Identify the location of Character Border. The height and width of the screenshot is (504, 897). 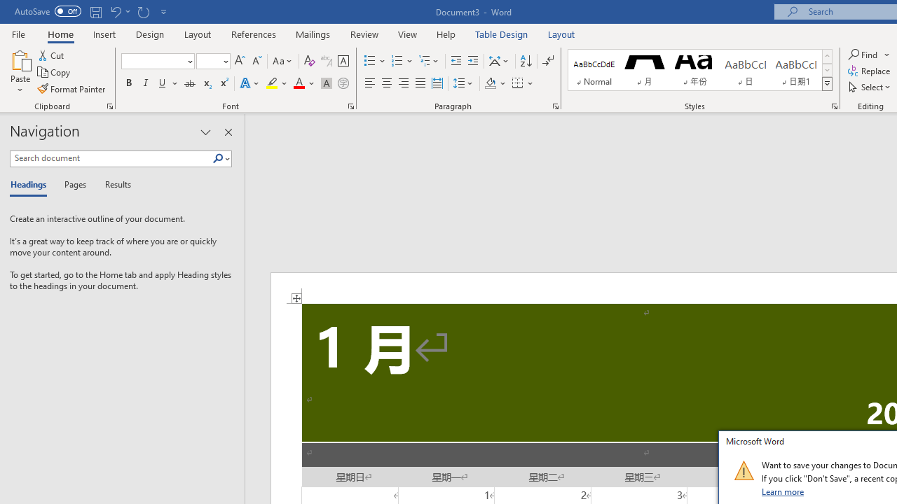
(343, 62).